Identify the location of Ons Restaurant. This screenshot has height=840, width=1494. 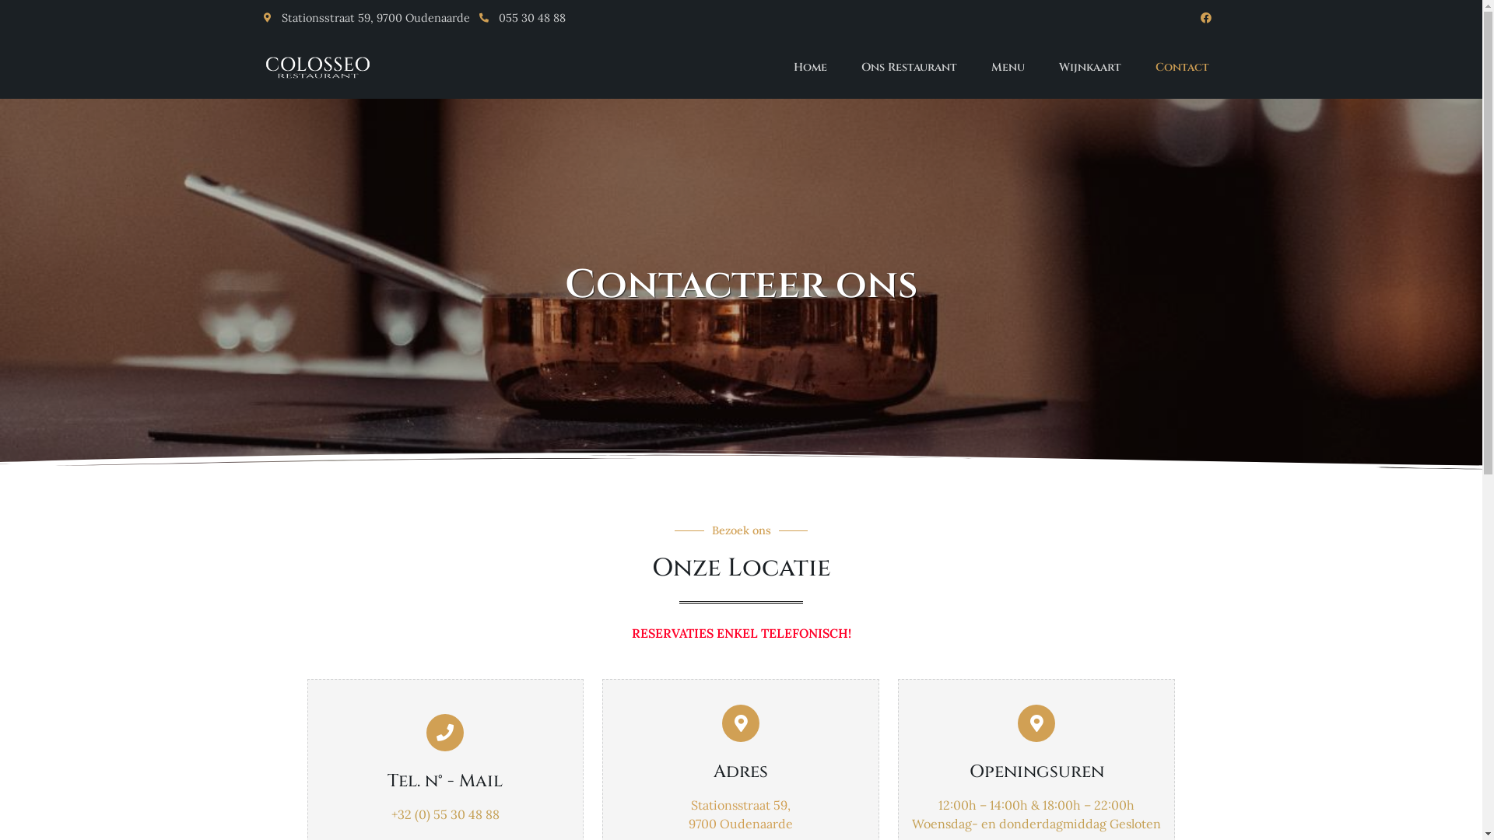
(909, 68).